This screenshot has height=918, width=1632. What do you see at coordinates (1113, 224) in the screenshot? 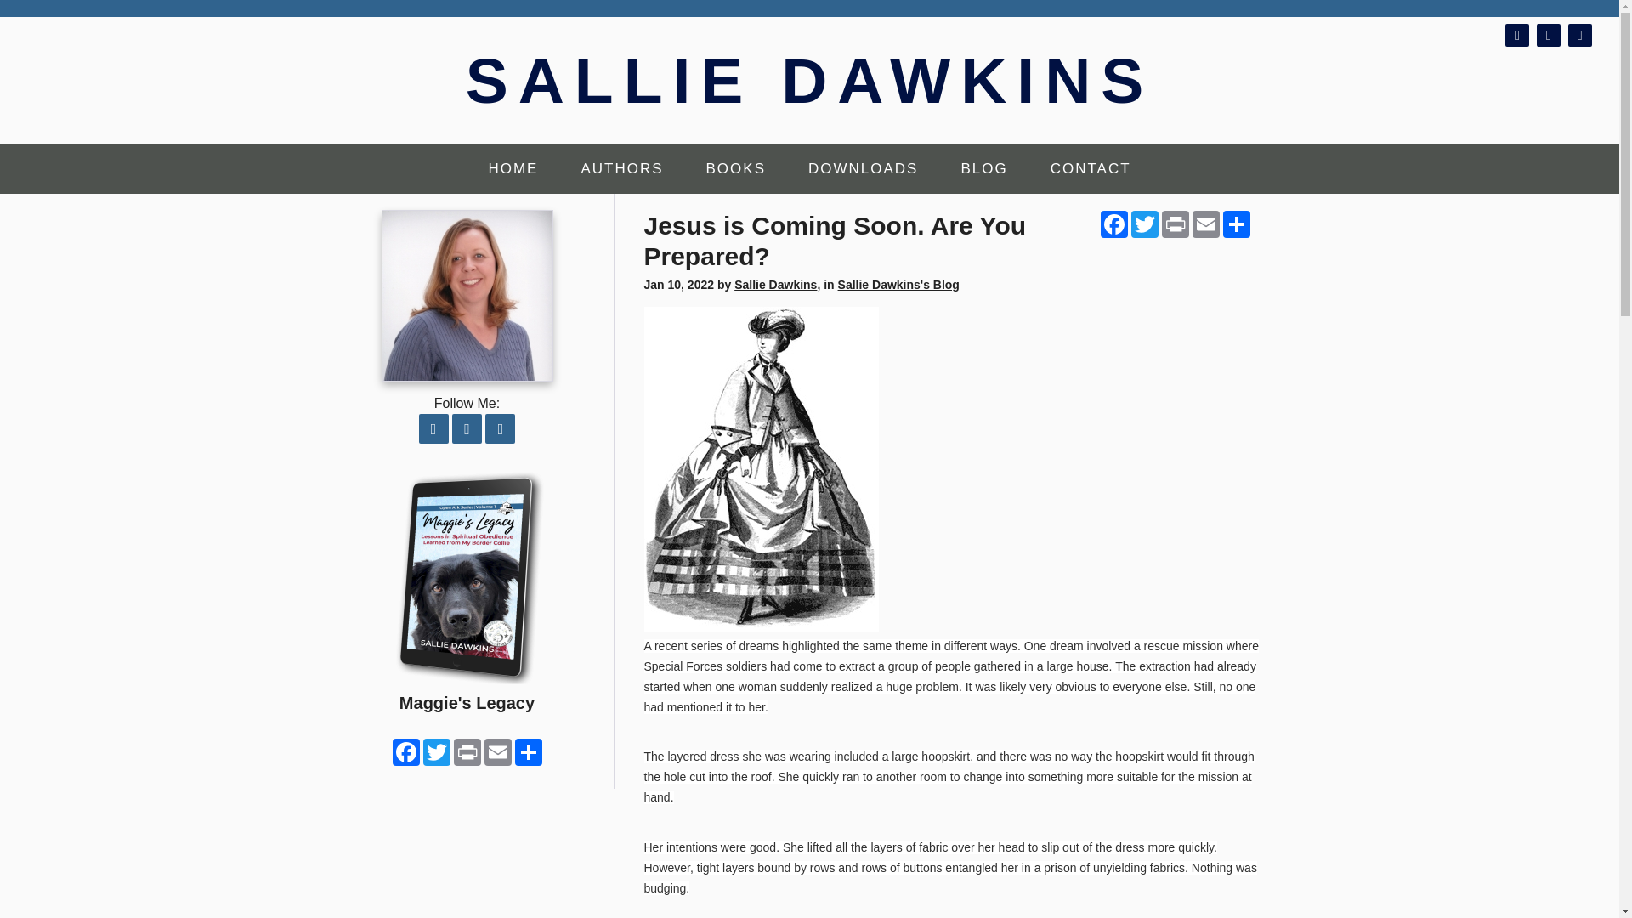
I see `Facebook` at bounding box center [1113, 224].